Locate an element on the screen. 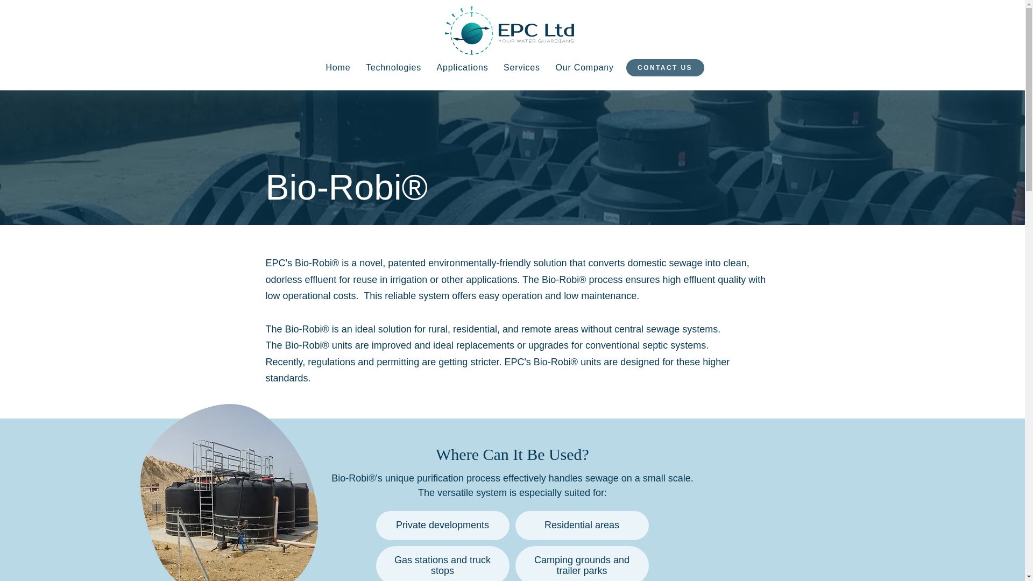  CONTACT US is located at coordinates (665, 68).